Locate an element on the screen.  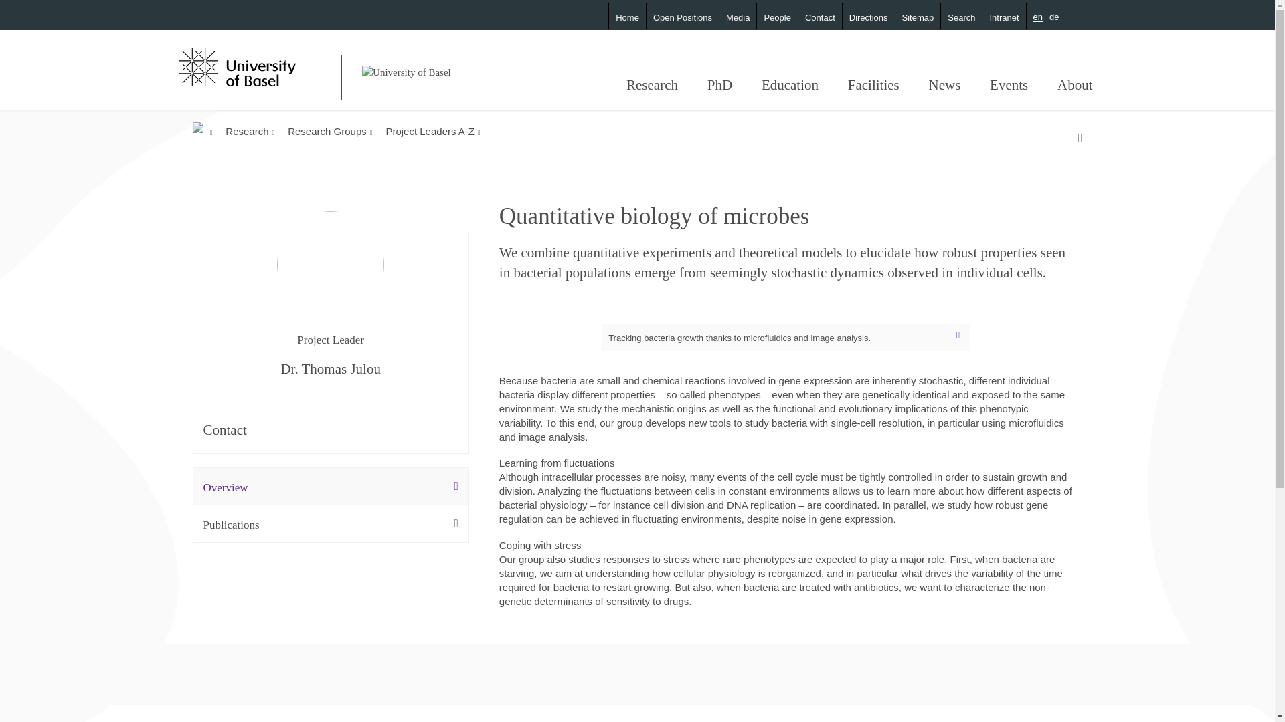
Research is located at coordinates (652, 84).